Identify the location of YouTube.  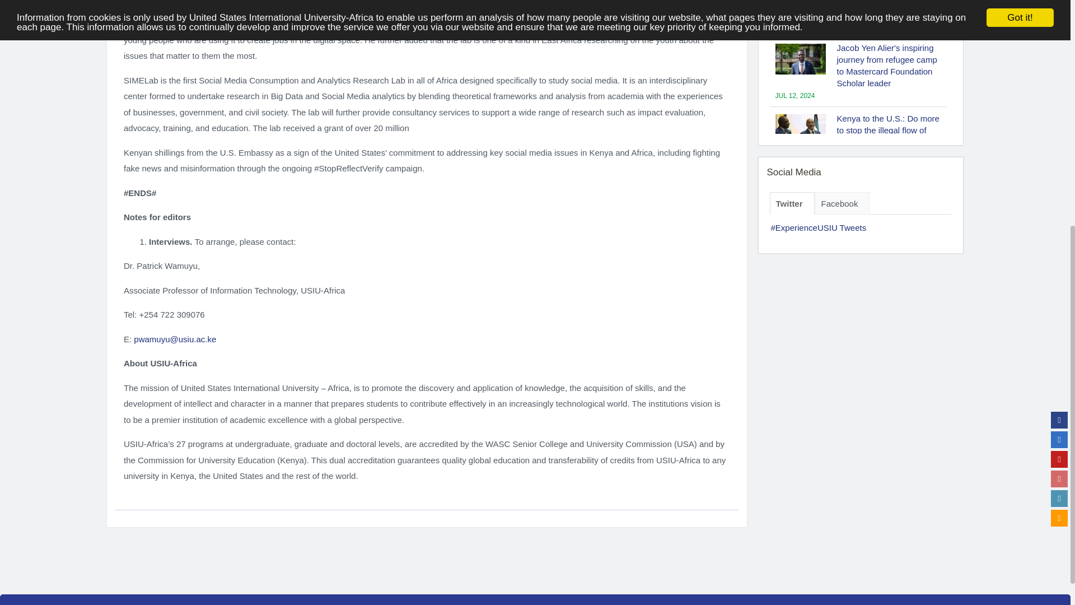
(1059, 78).